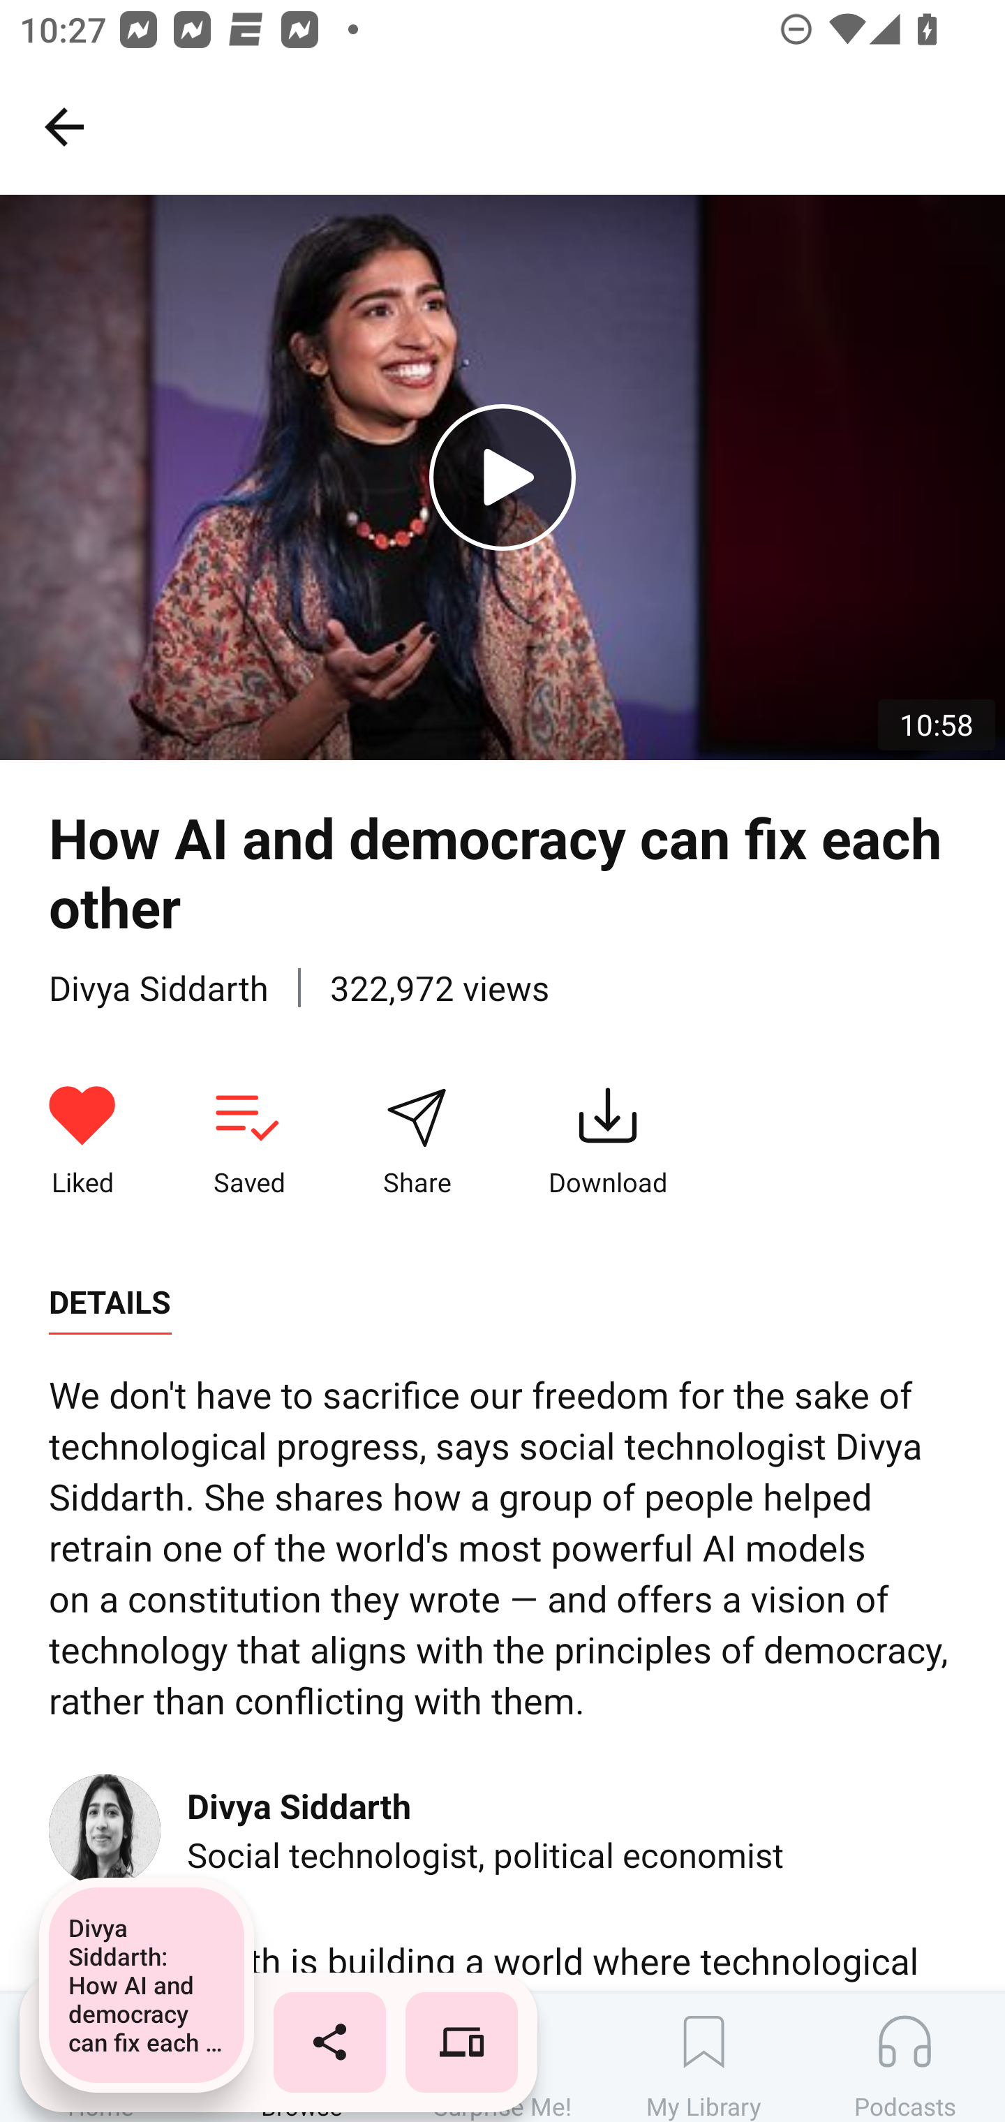 The height and width of the screenshot is (2122, 1005). What do you see at coordinates (82, 1141) in the screenshot?
I see `Liked` at bounding box center [82, 1141].